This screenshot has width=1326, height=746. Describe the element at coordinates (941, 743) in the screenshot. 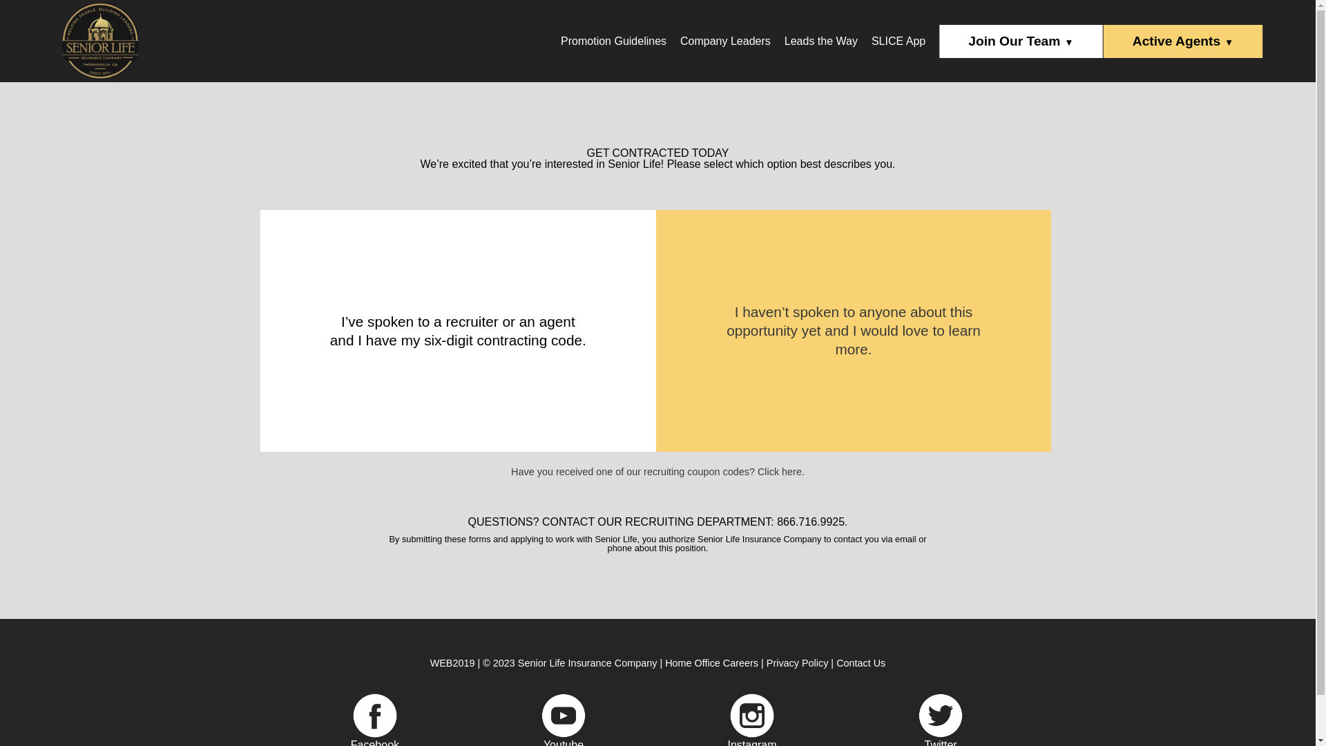

I see `Twitter` at that location.